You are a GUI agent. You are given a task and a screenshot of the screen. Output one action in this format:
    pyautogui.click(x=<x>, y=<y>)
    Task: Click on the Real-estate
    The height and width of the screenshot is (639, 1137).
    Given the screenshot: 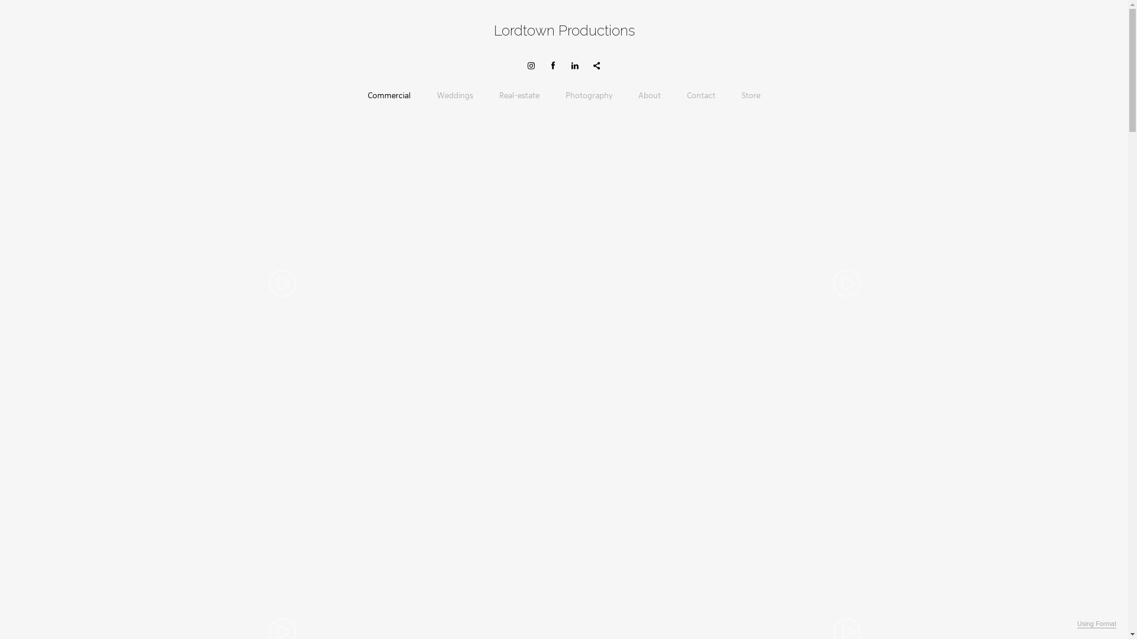 What is the action you would take?
    pyautogui.click(x=519, y=96)
    